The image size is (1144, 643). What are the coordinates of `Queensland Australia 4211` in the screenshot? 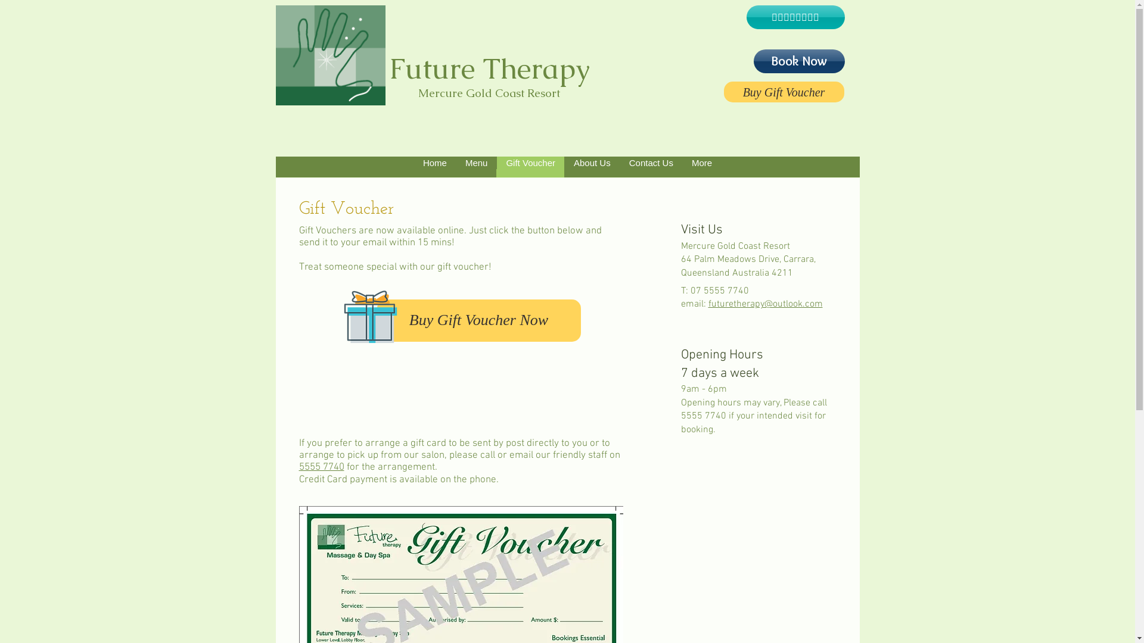 It's located at (736, 273).